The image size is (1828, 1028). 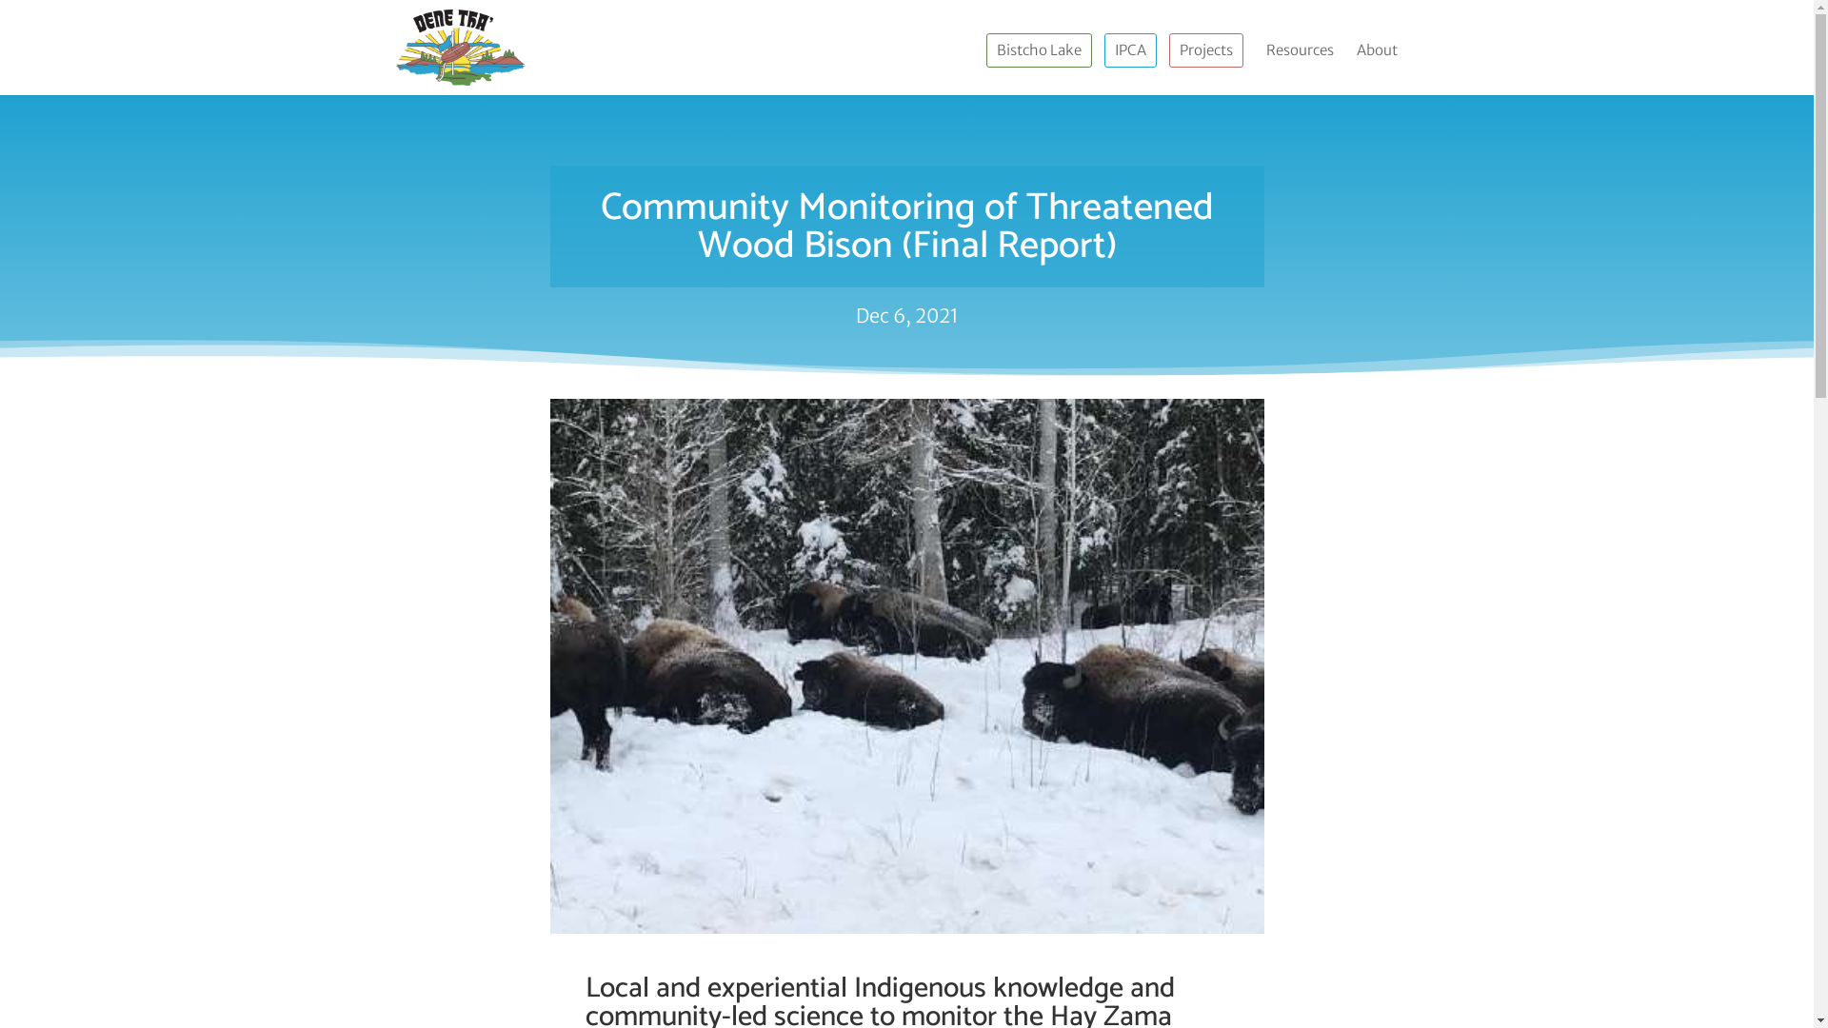 What do you see at coordinates (1205, 50) in the screenshot?
I see `Projects` at bounding box center [1205, 50].